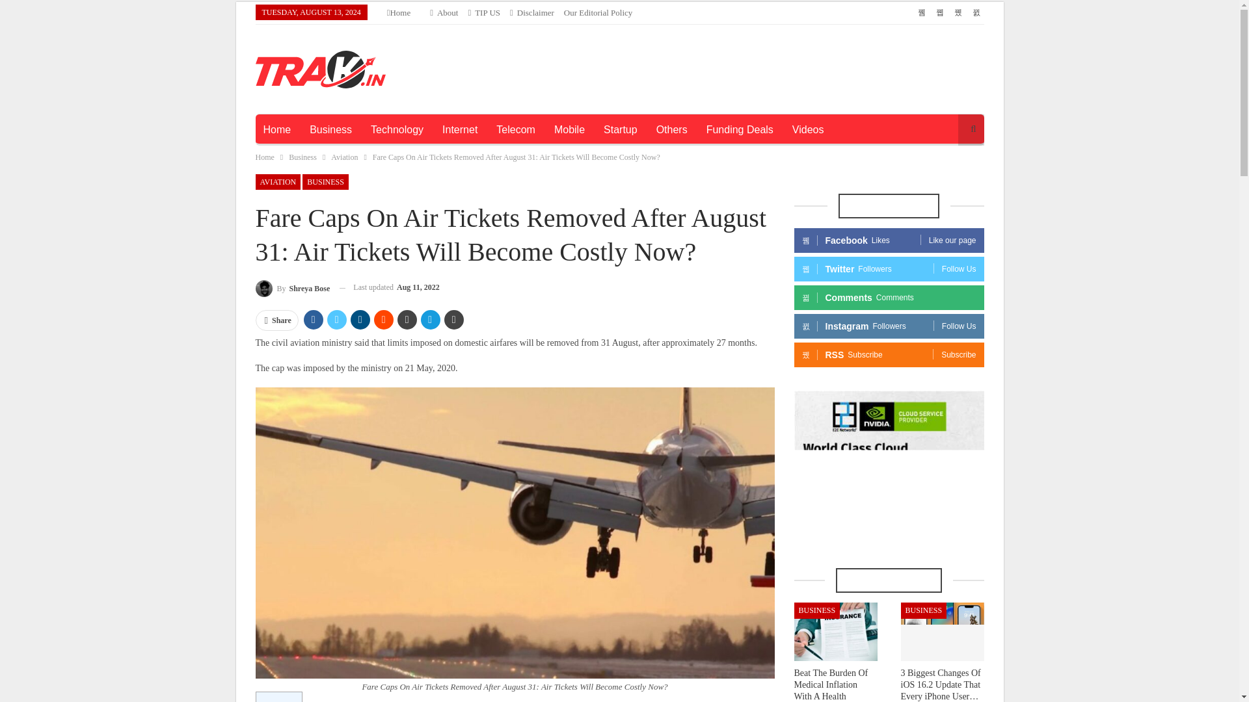 This screenshot has height=702, width=1249. What do you see at coordinates (276, 130) in the screenshot?
I see `Home` at bounding box center [276, 130].